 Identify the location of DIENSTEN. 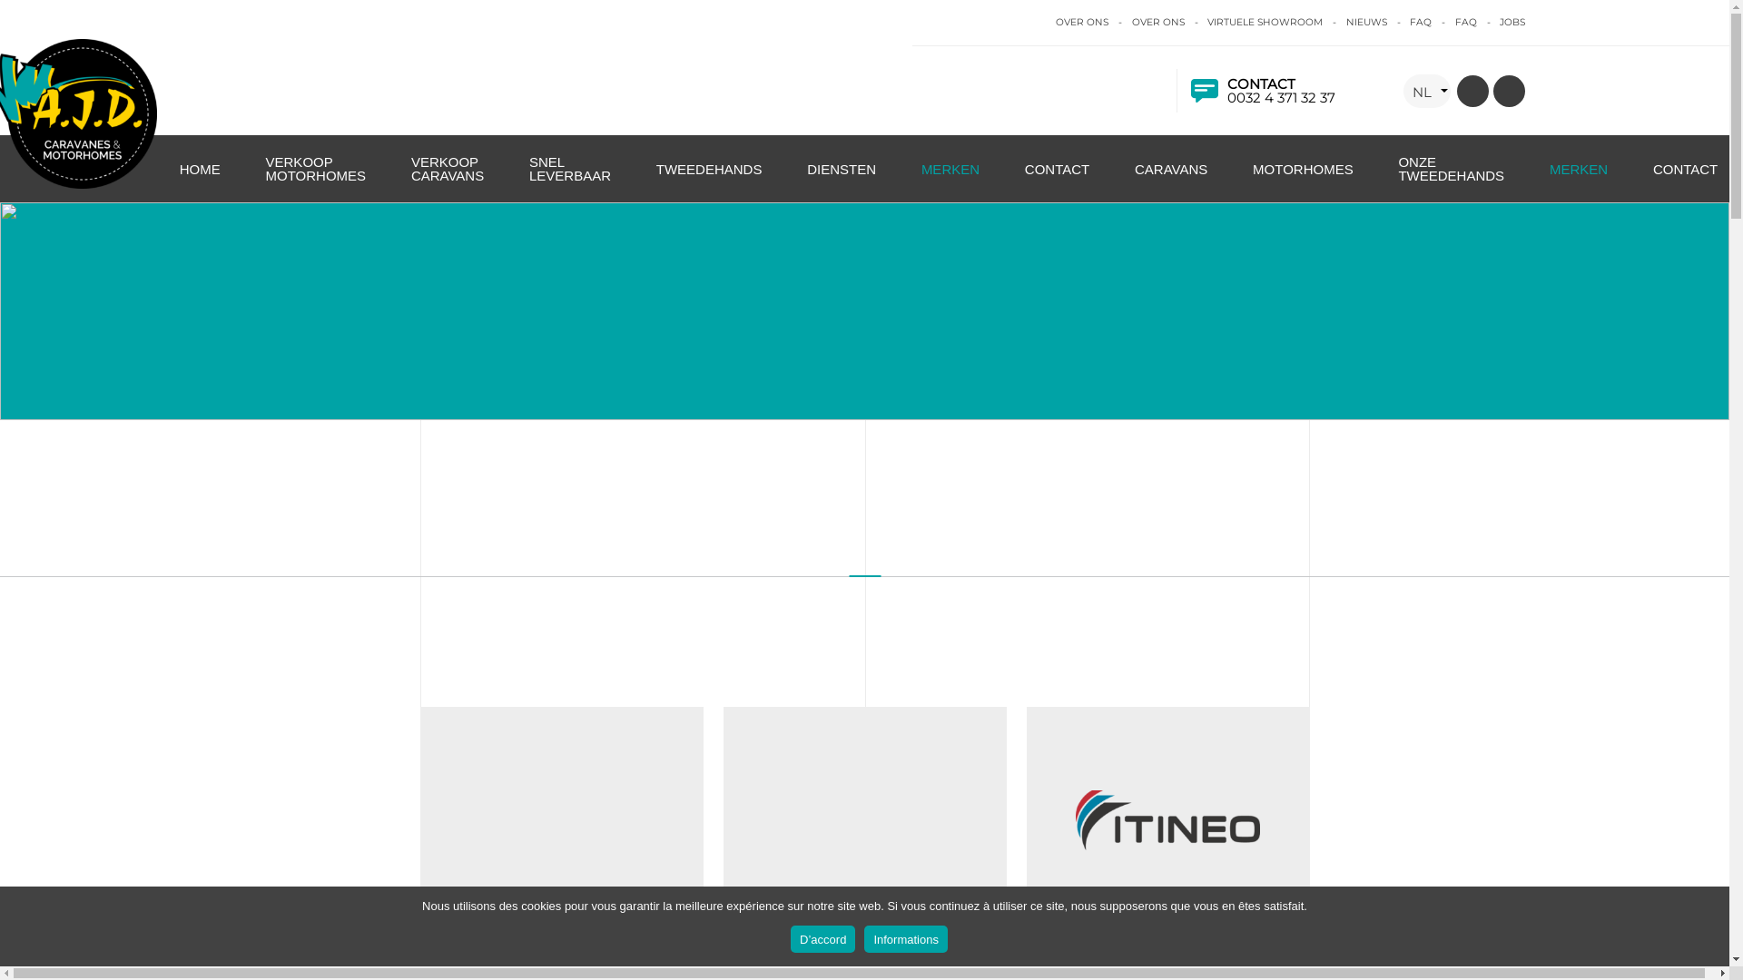
(841, 180).